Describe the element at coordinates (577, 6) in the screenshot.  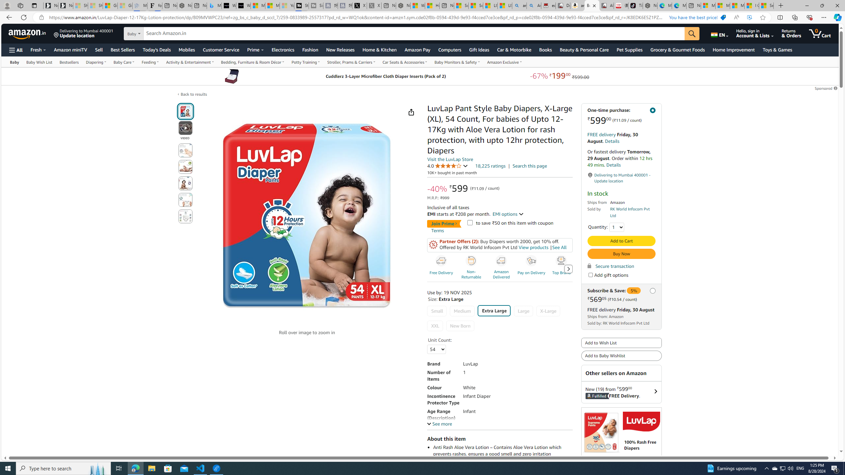
I see `amazon.in/dp/B0CX59H5W7/?tag=gsmcom05-21` at that location.